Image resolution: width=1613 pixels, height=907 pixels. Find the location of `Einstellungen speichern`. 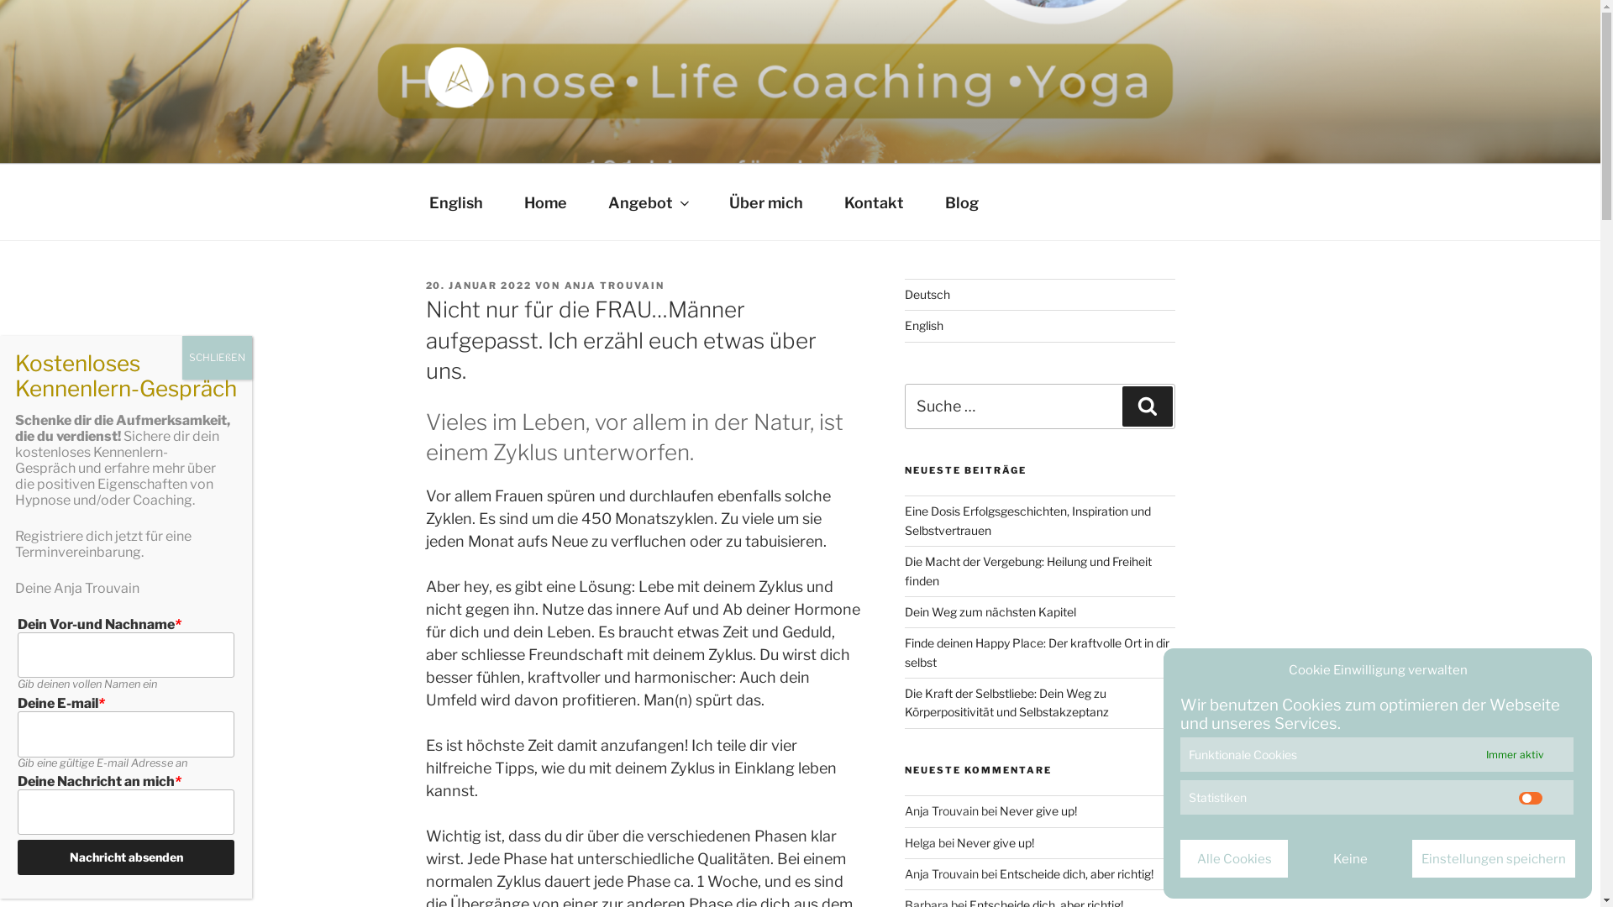

Einstellungen speichern is located at coordinates (1494, 858).